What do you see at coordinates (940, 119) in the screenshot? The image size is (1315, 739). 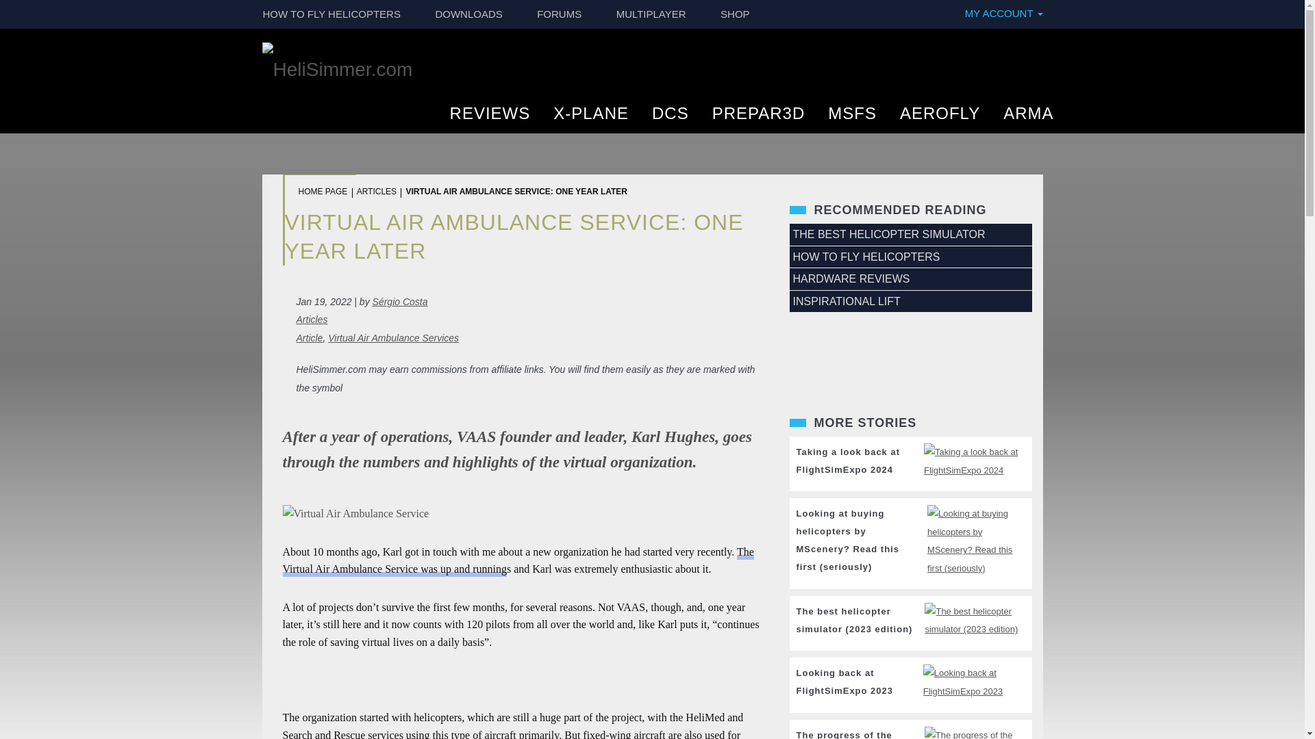 I see `AEROFLY` at bounding box center [940, 119].